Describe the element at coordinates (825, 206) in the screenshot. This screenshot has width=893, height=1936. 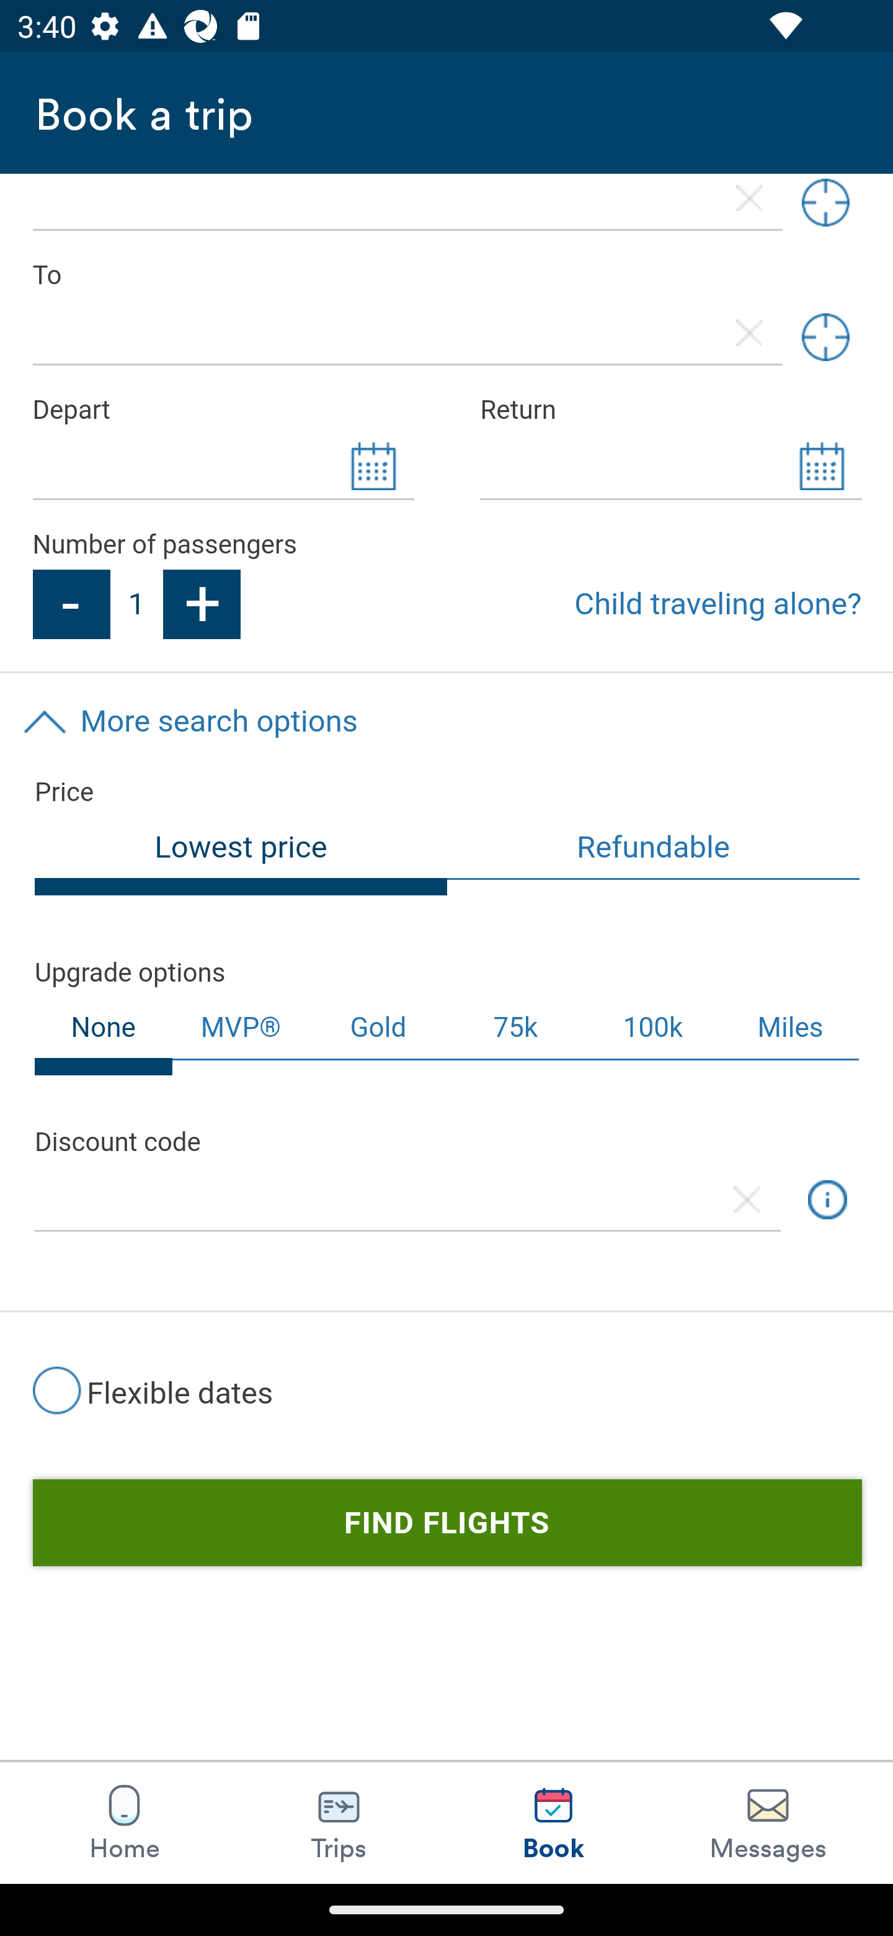
I see `Geolocation` at that location.